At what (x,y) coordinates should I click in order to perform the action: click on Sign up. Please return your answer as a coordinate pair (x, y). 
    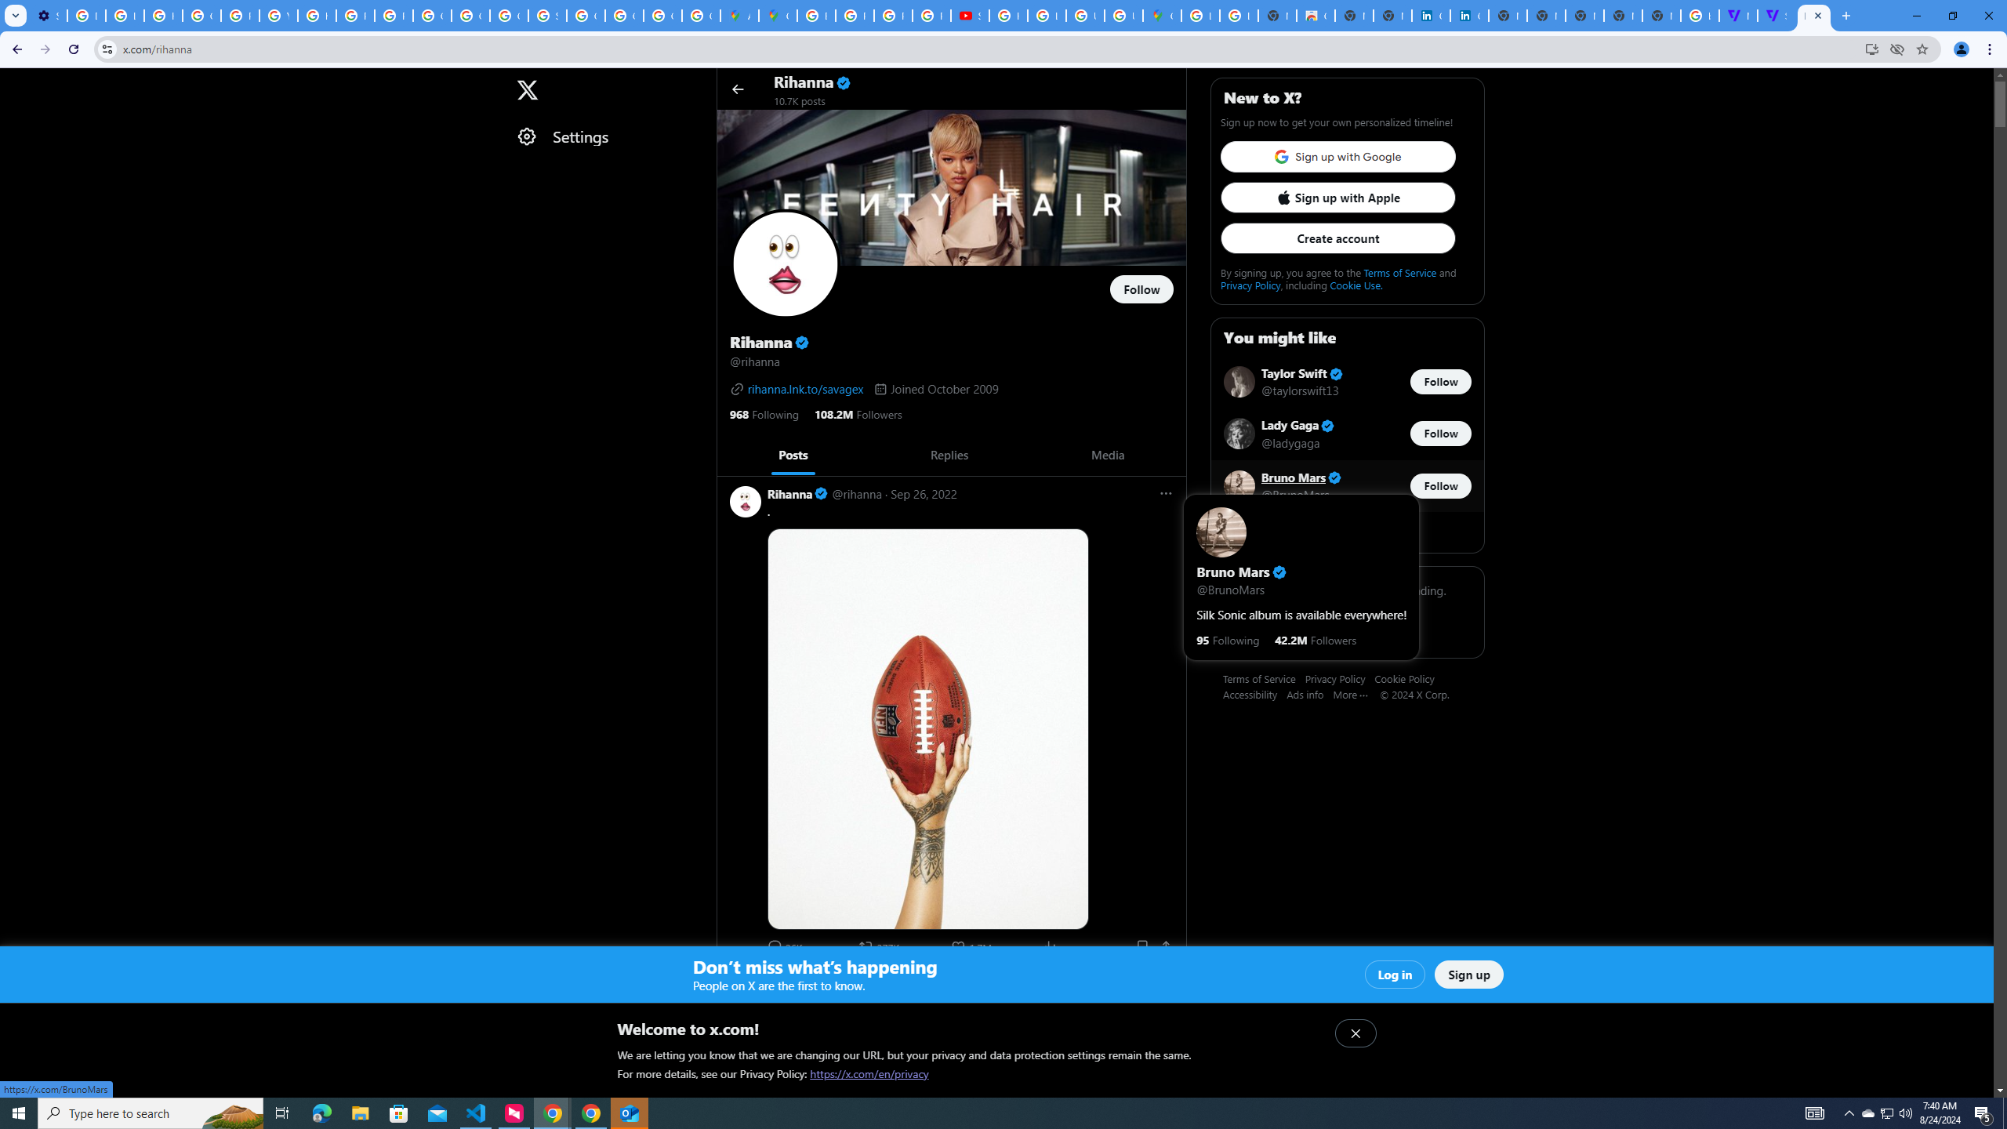
    Looking at the image, I should click on (1469, 975).